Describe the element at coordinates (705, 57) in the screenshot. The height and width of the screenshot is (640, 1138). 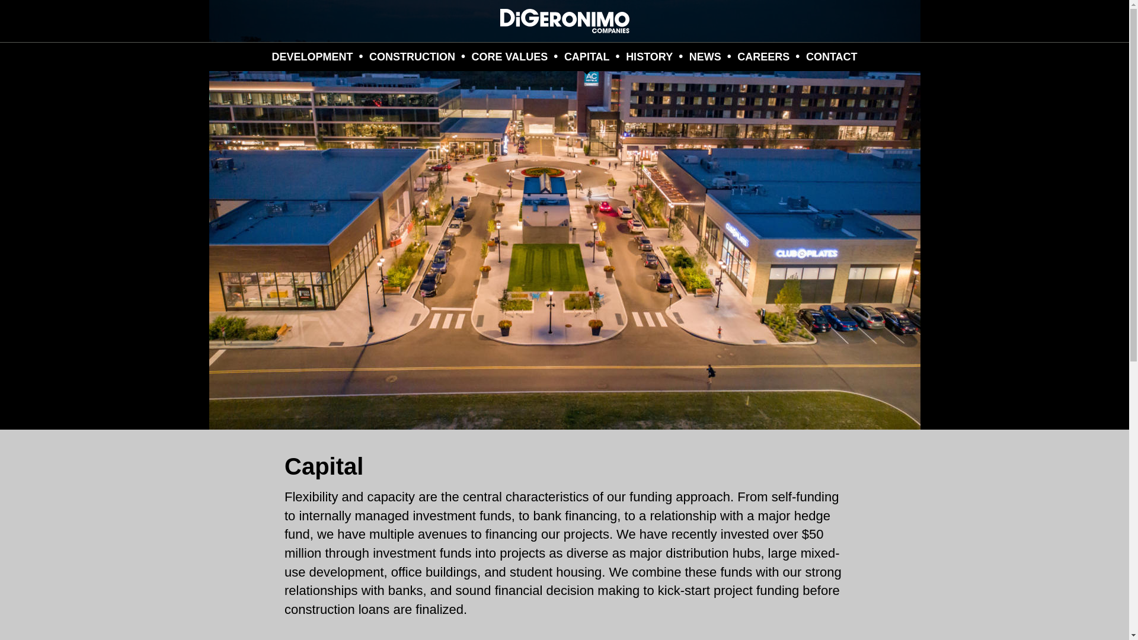
I see `NEWS` at that location.